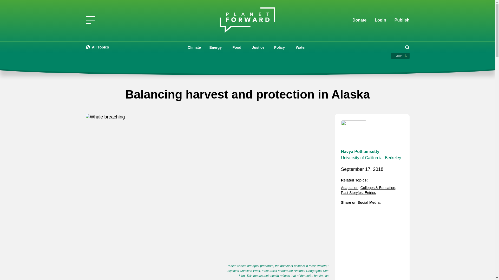  I want to click on All Topics, so click(97, 47).